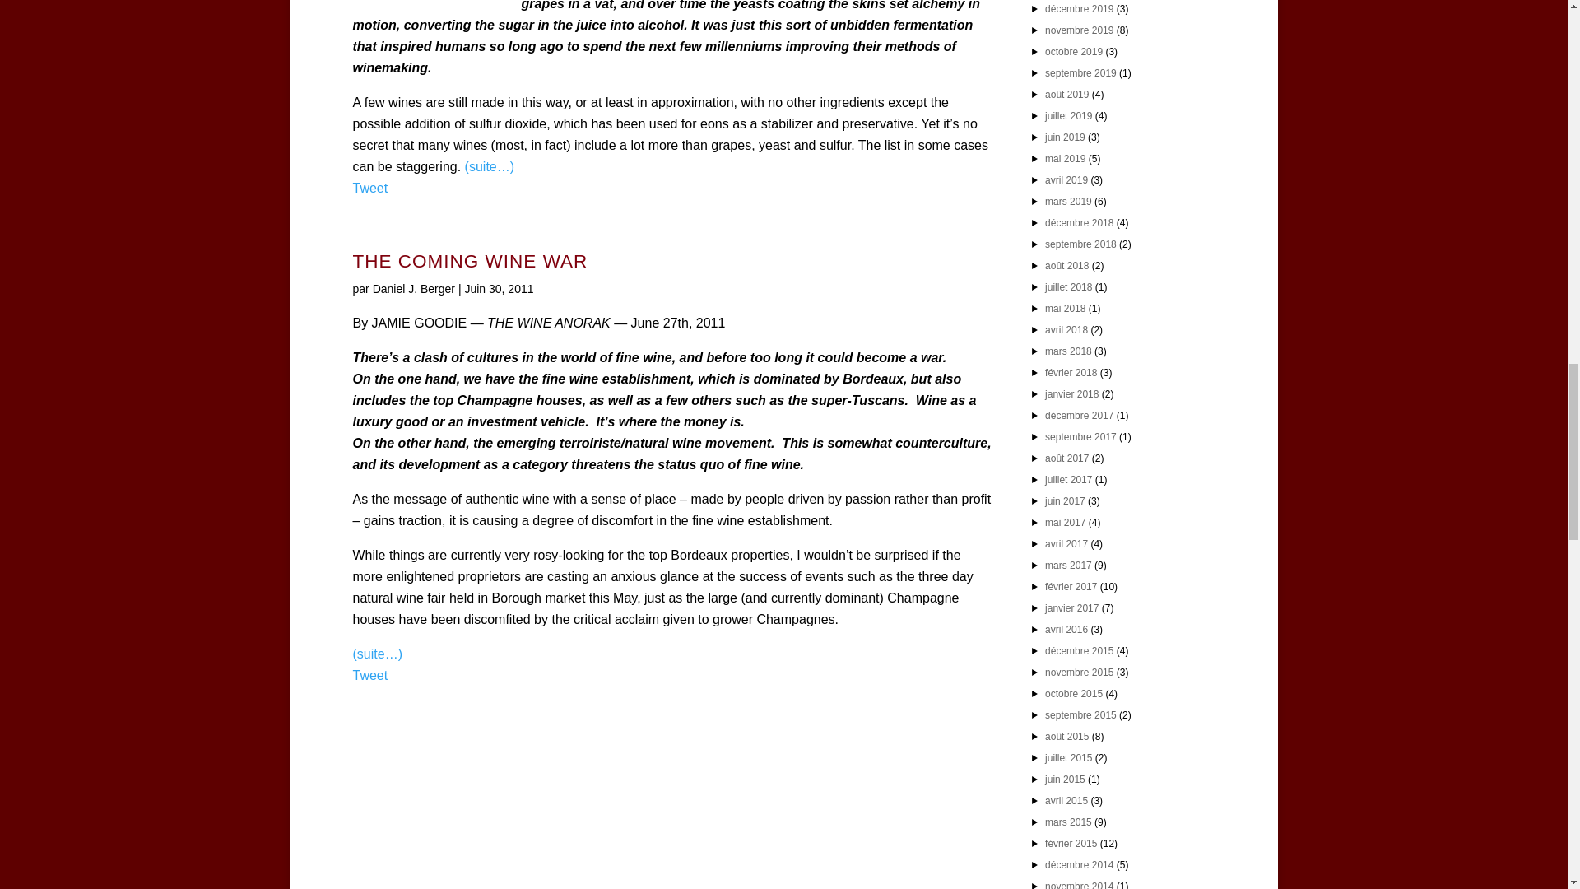 This screenshot has width=1580, height=889. Describe the element at coordinates (413, 288) in the screenshot. I see `Articles de Daniel J. Berger` at that location.